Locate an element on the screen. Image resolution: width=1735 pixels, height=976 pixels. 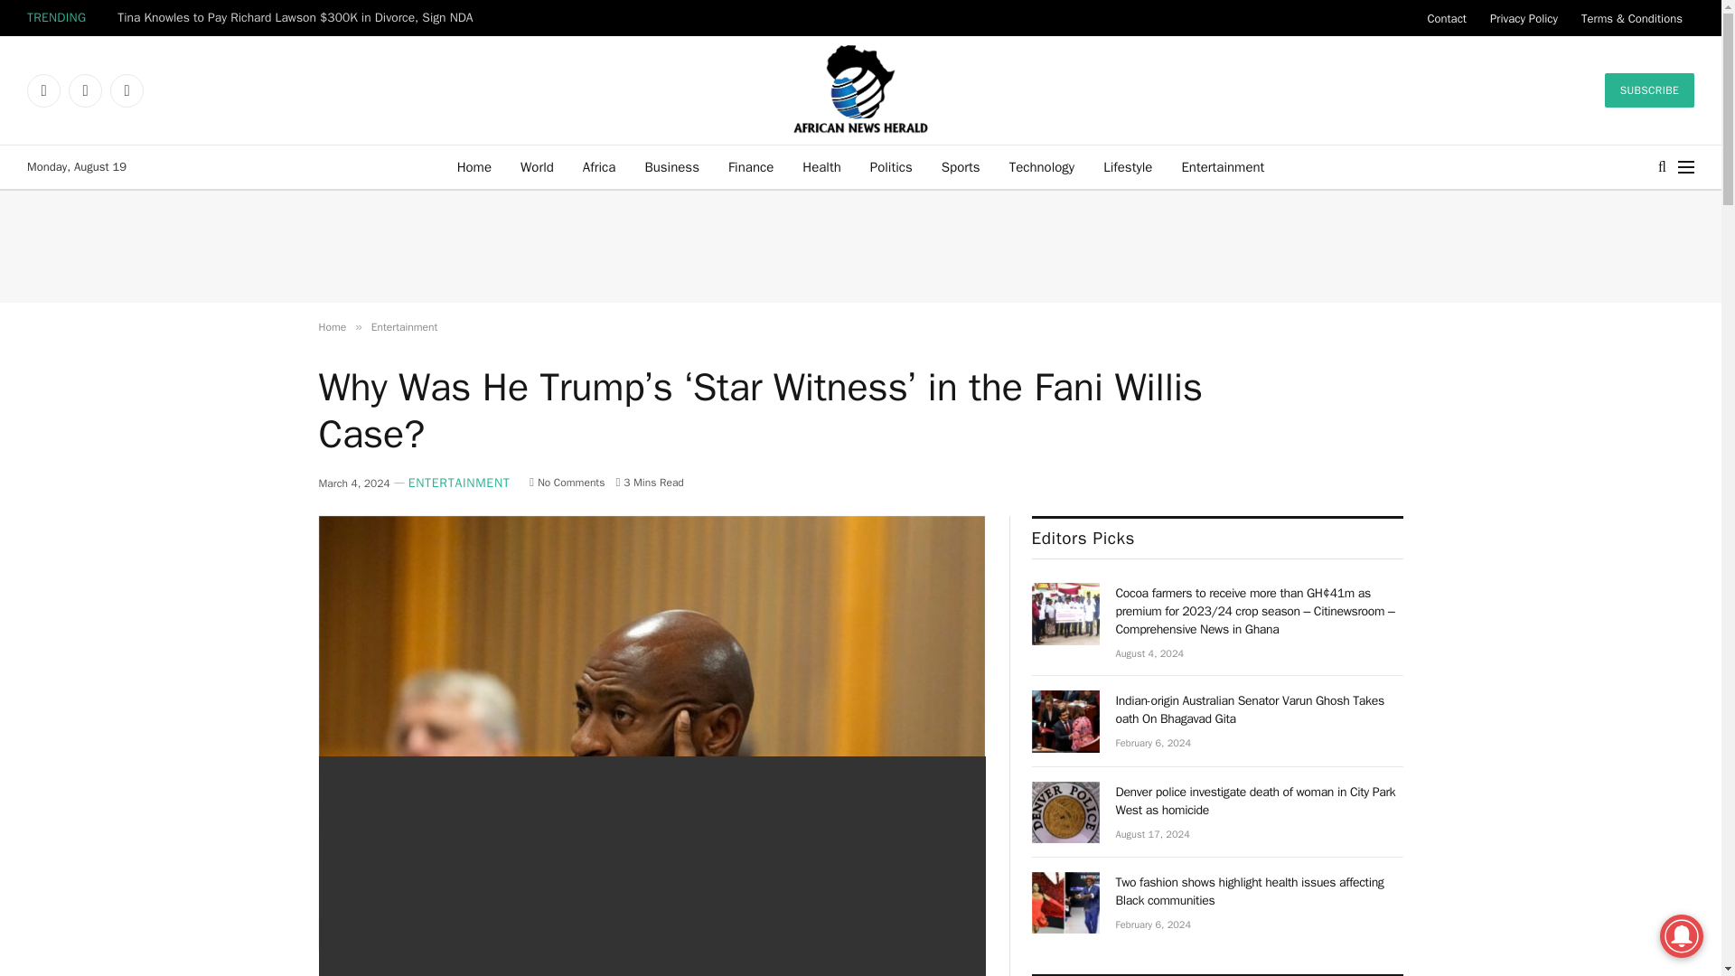
World is located at coordinates (537, 166).